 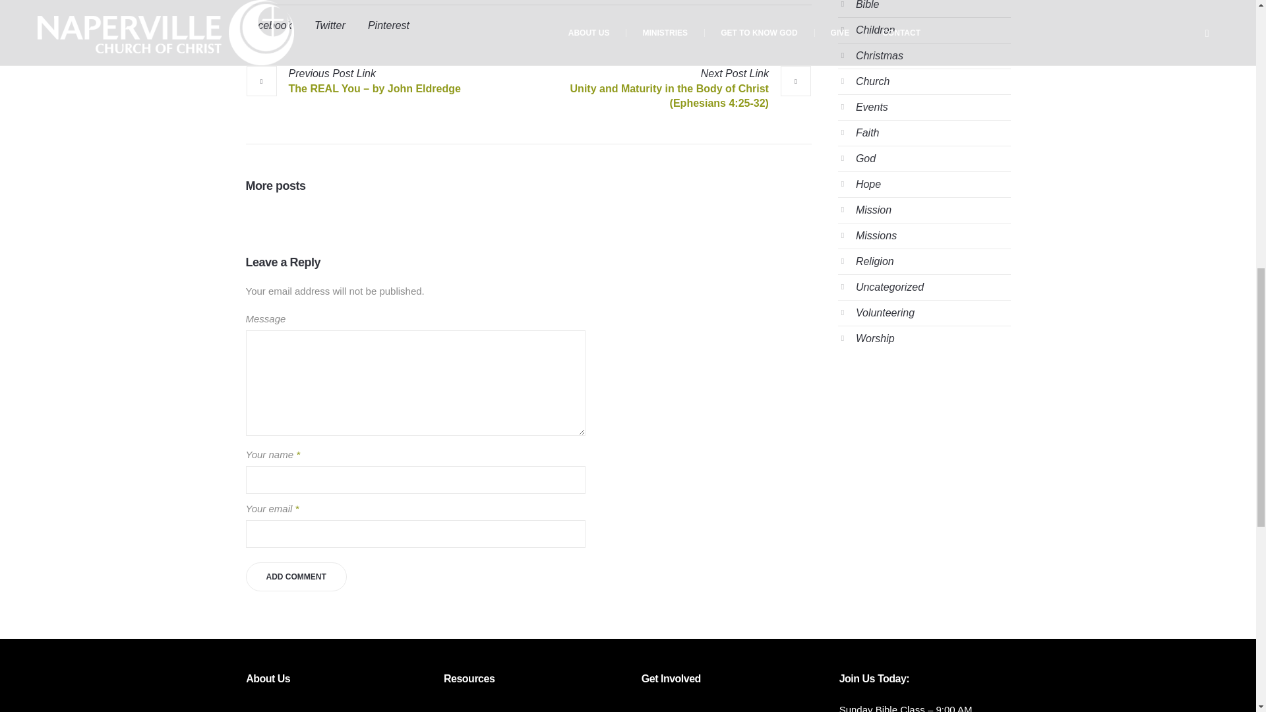 I want to click on Facebook, so click(x=268, y=25).